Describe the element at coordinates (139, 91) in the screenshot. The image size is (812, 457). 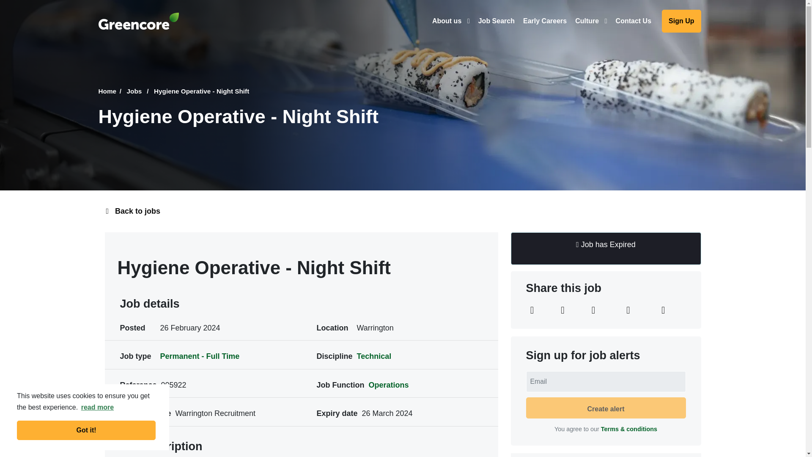
I see `Jobs` at that location.